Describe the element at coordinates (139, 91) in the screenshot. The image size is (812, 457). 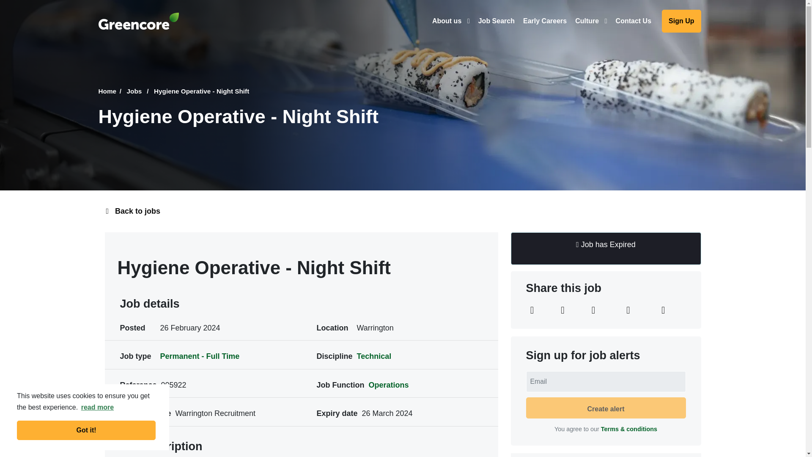
I see `Jobs` at that location.